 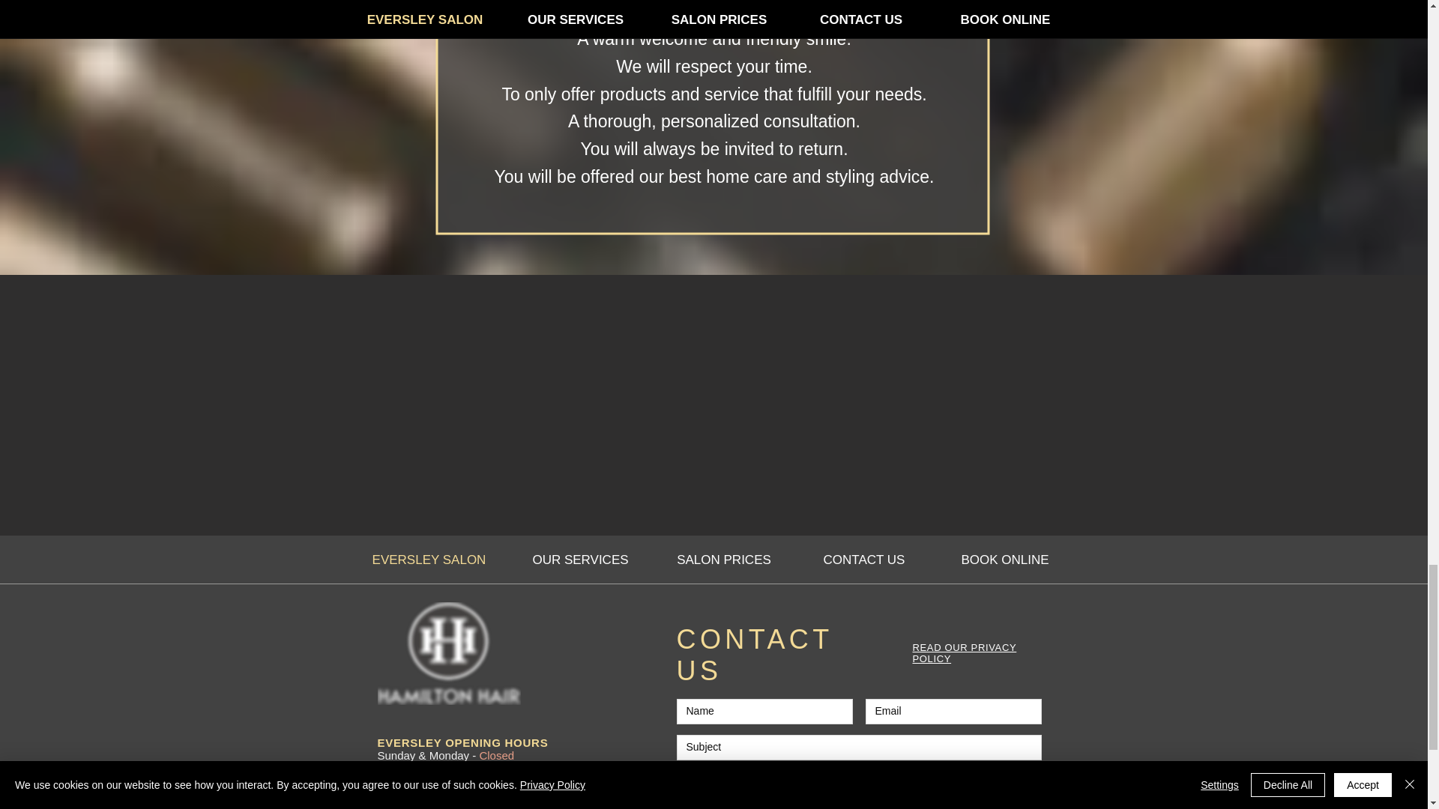 I want to click on logo.png, so click(x=449, y=653).